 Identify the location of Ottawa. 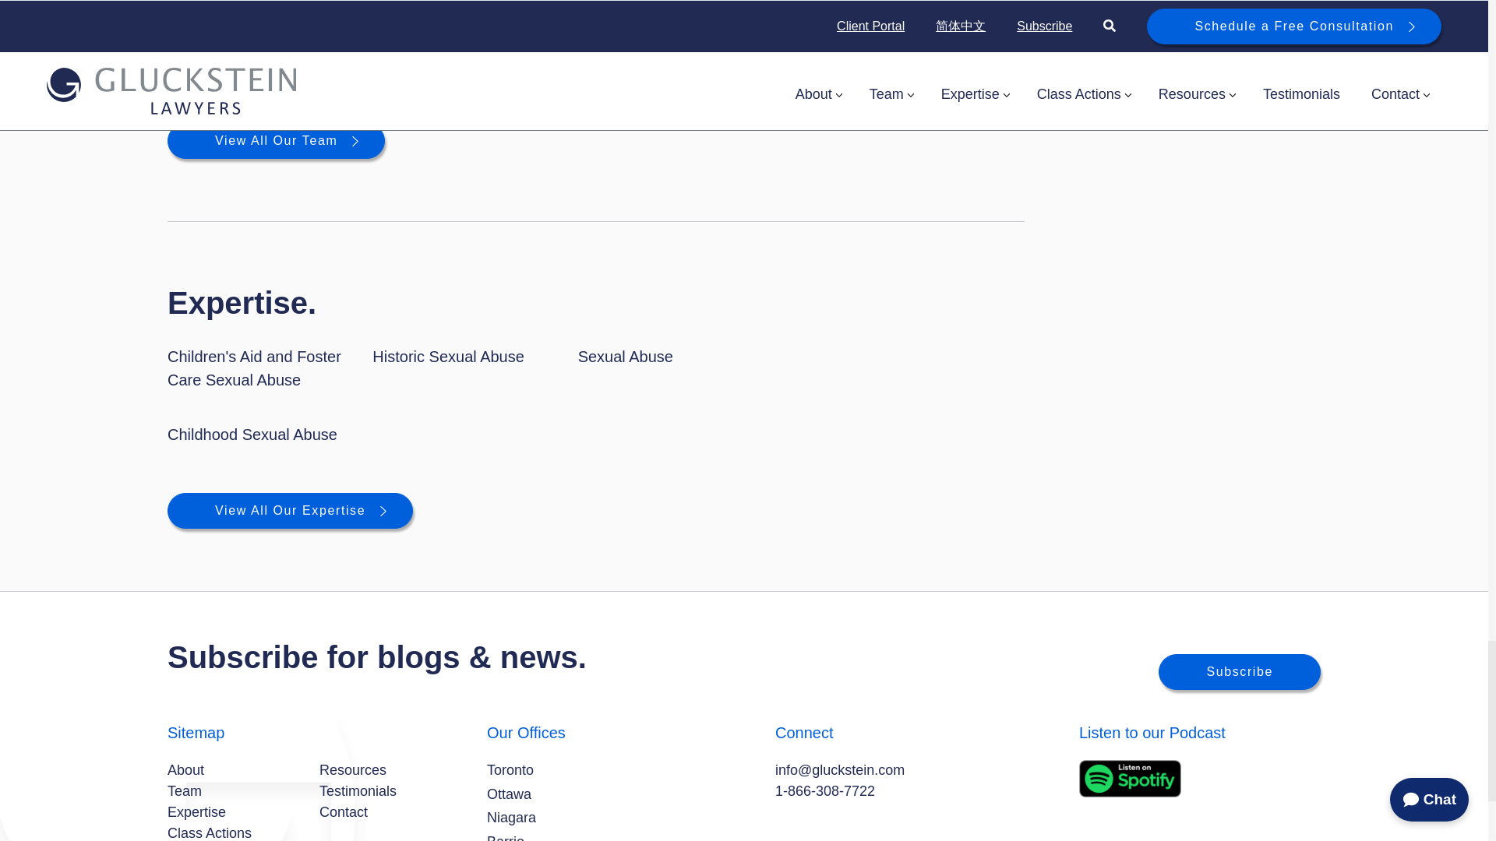
(509, 794).